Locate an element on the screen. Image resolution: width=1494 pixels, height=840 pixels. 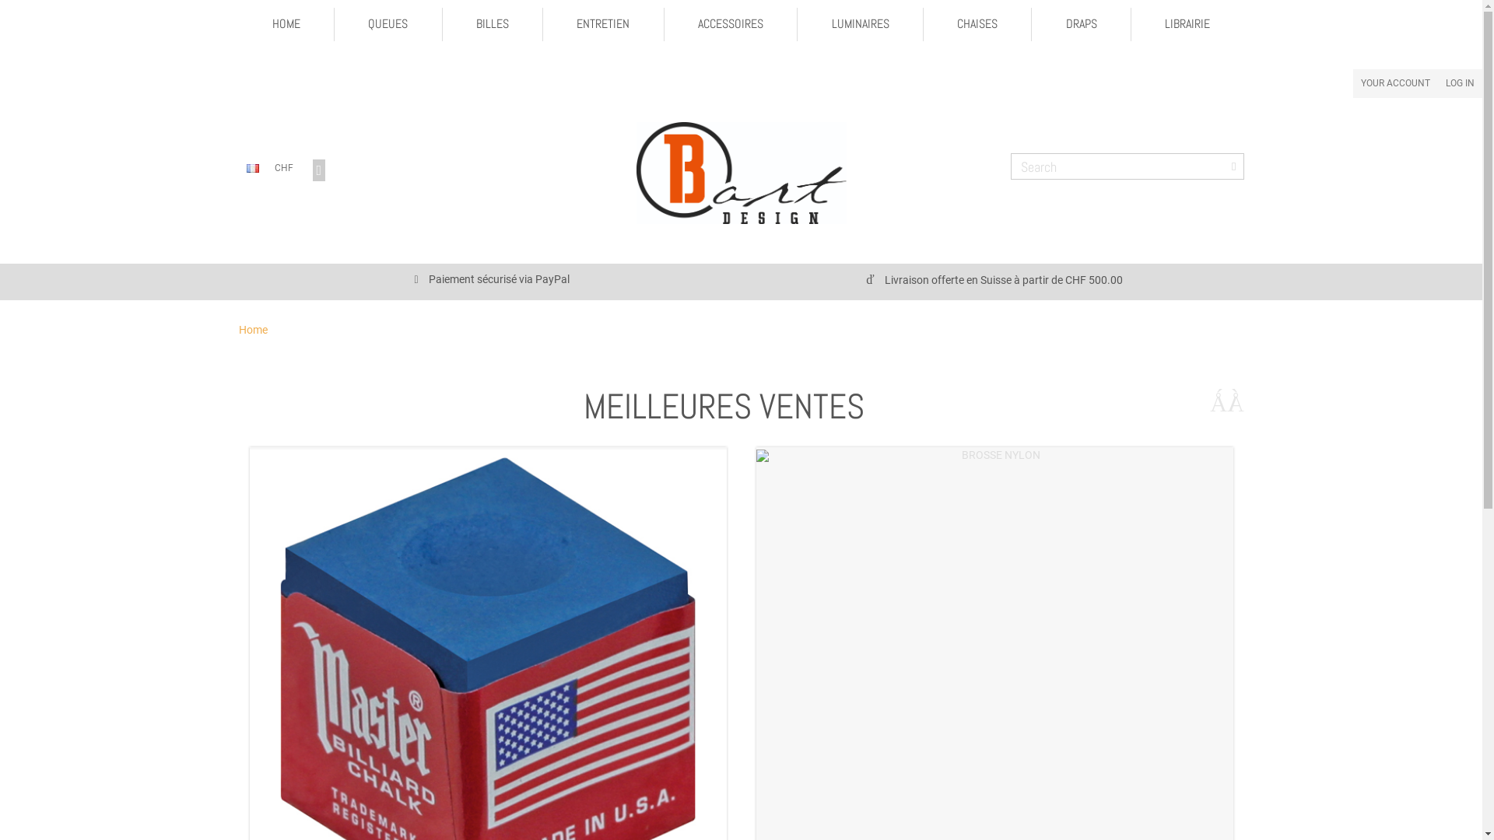
Livraison is located at coordinates (364, 712).